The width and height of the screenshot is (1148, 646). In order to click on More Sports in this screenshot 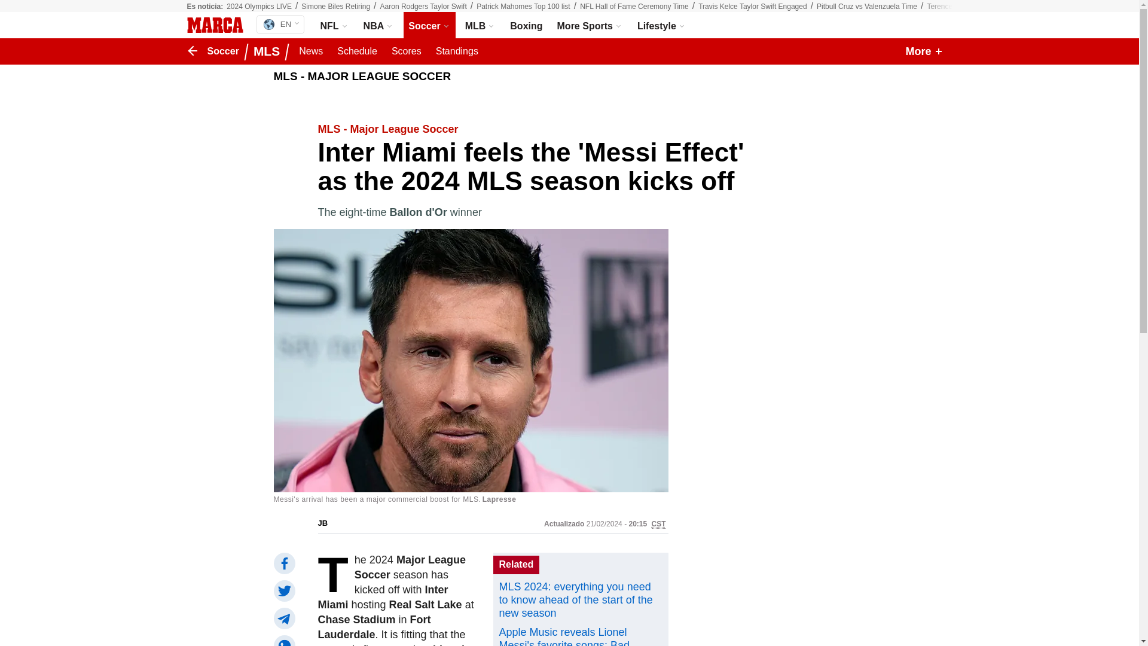, I will do `click(358, 51)`.